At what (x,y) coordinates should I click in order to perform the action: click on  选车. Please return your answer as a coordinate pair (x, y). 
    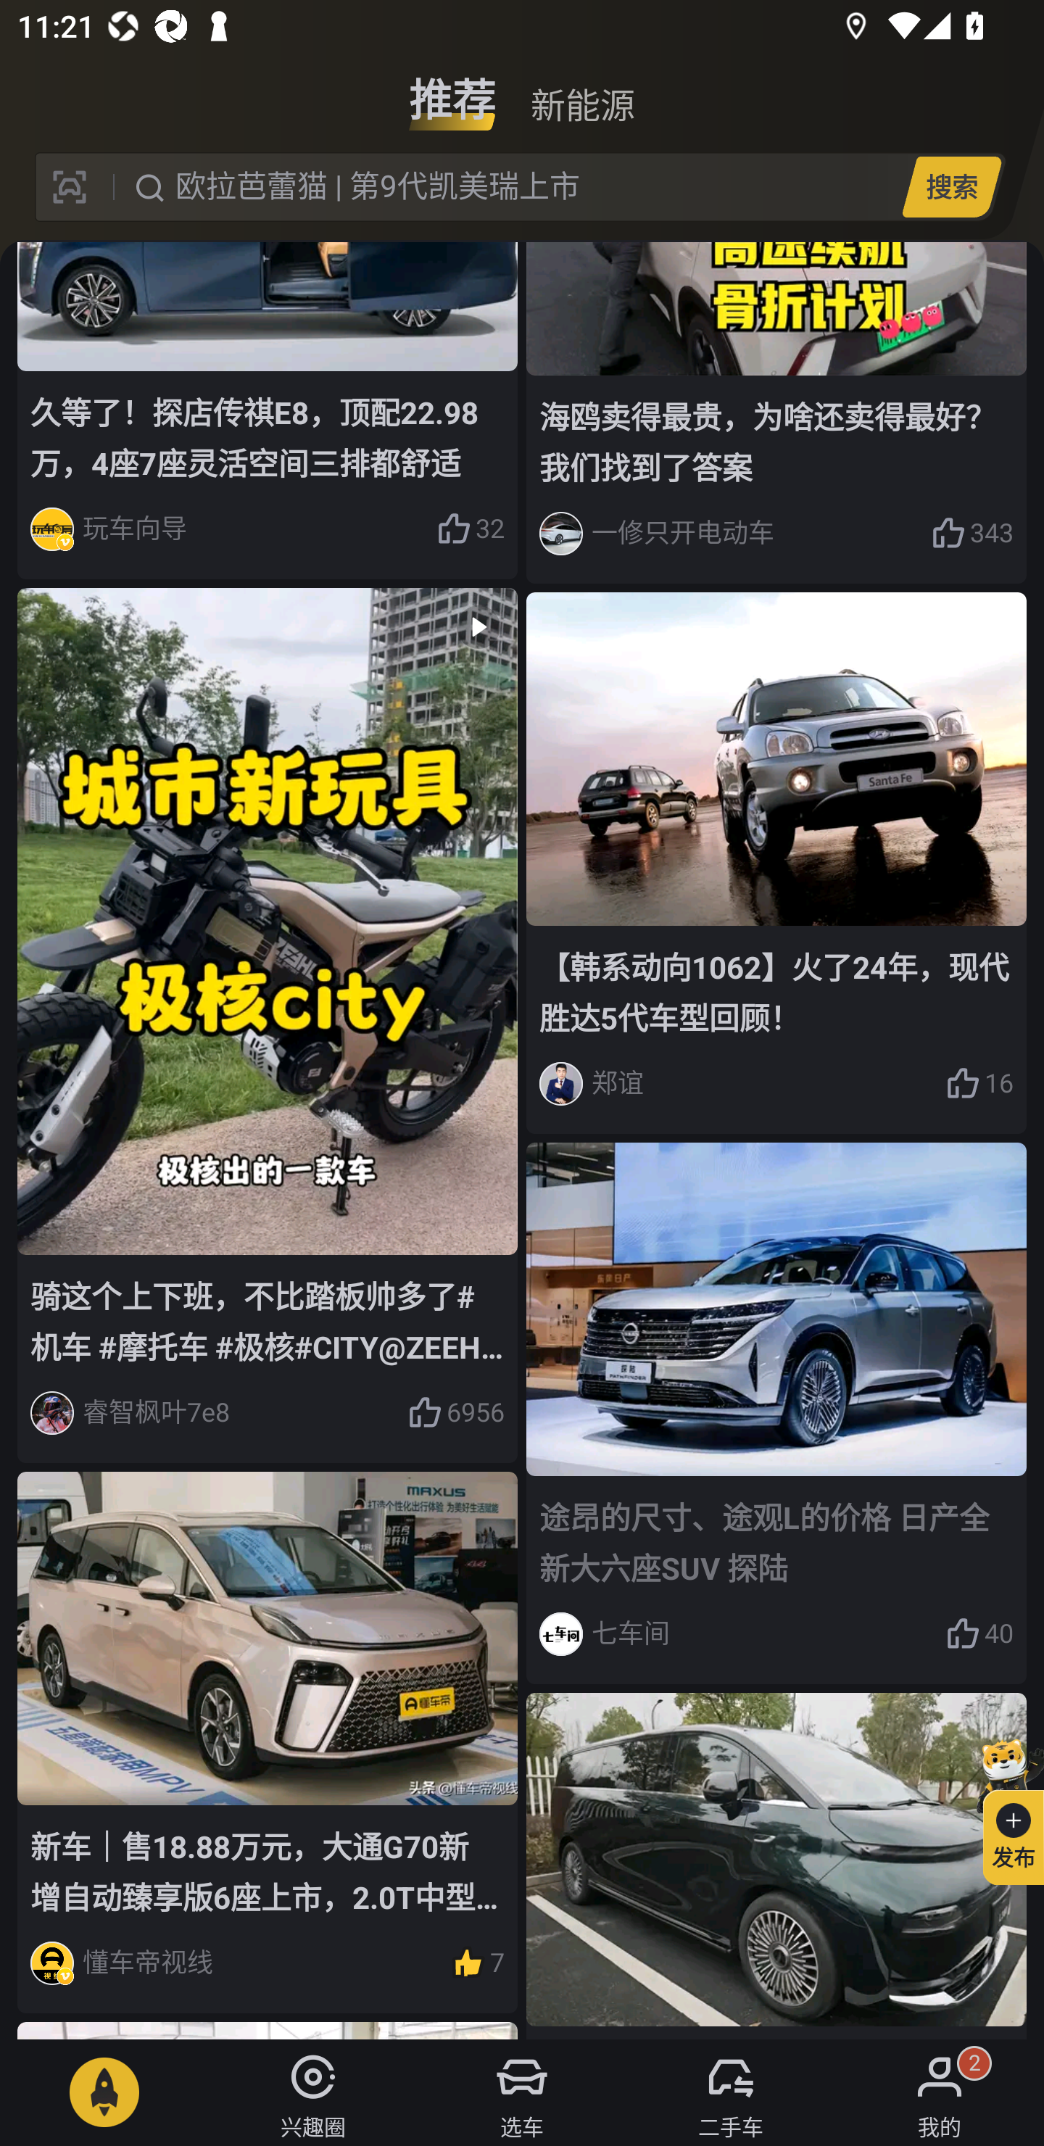
    Looking at the image, I should click on (522, 2092).